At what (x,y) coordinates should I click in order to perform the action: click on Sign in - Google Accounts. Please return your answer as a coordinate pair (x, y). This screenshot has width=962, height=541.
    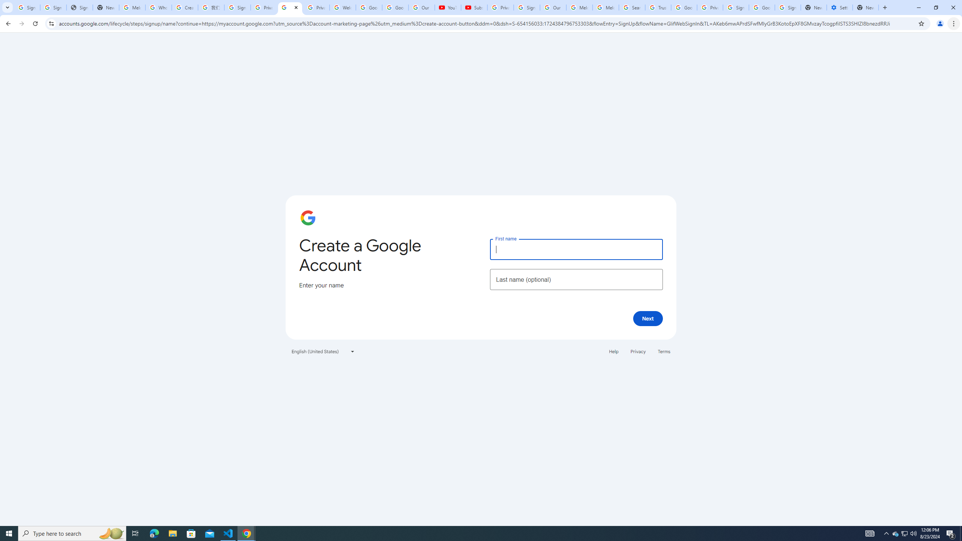
    Looking at the image, I should click on (788, 8).